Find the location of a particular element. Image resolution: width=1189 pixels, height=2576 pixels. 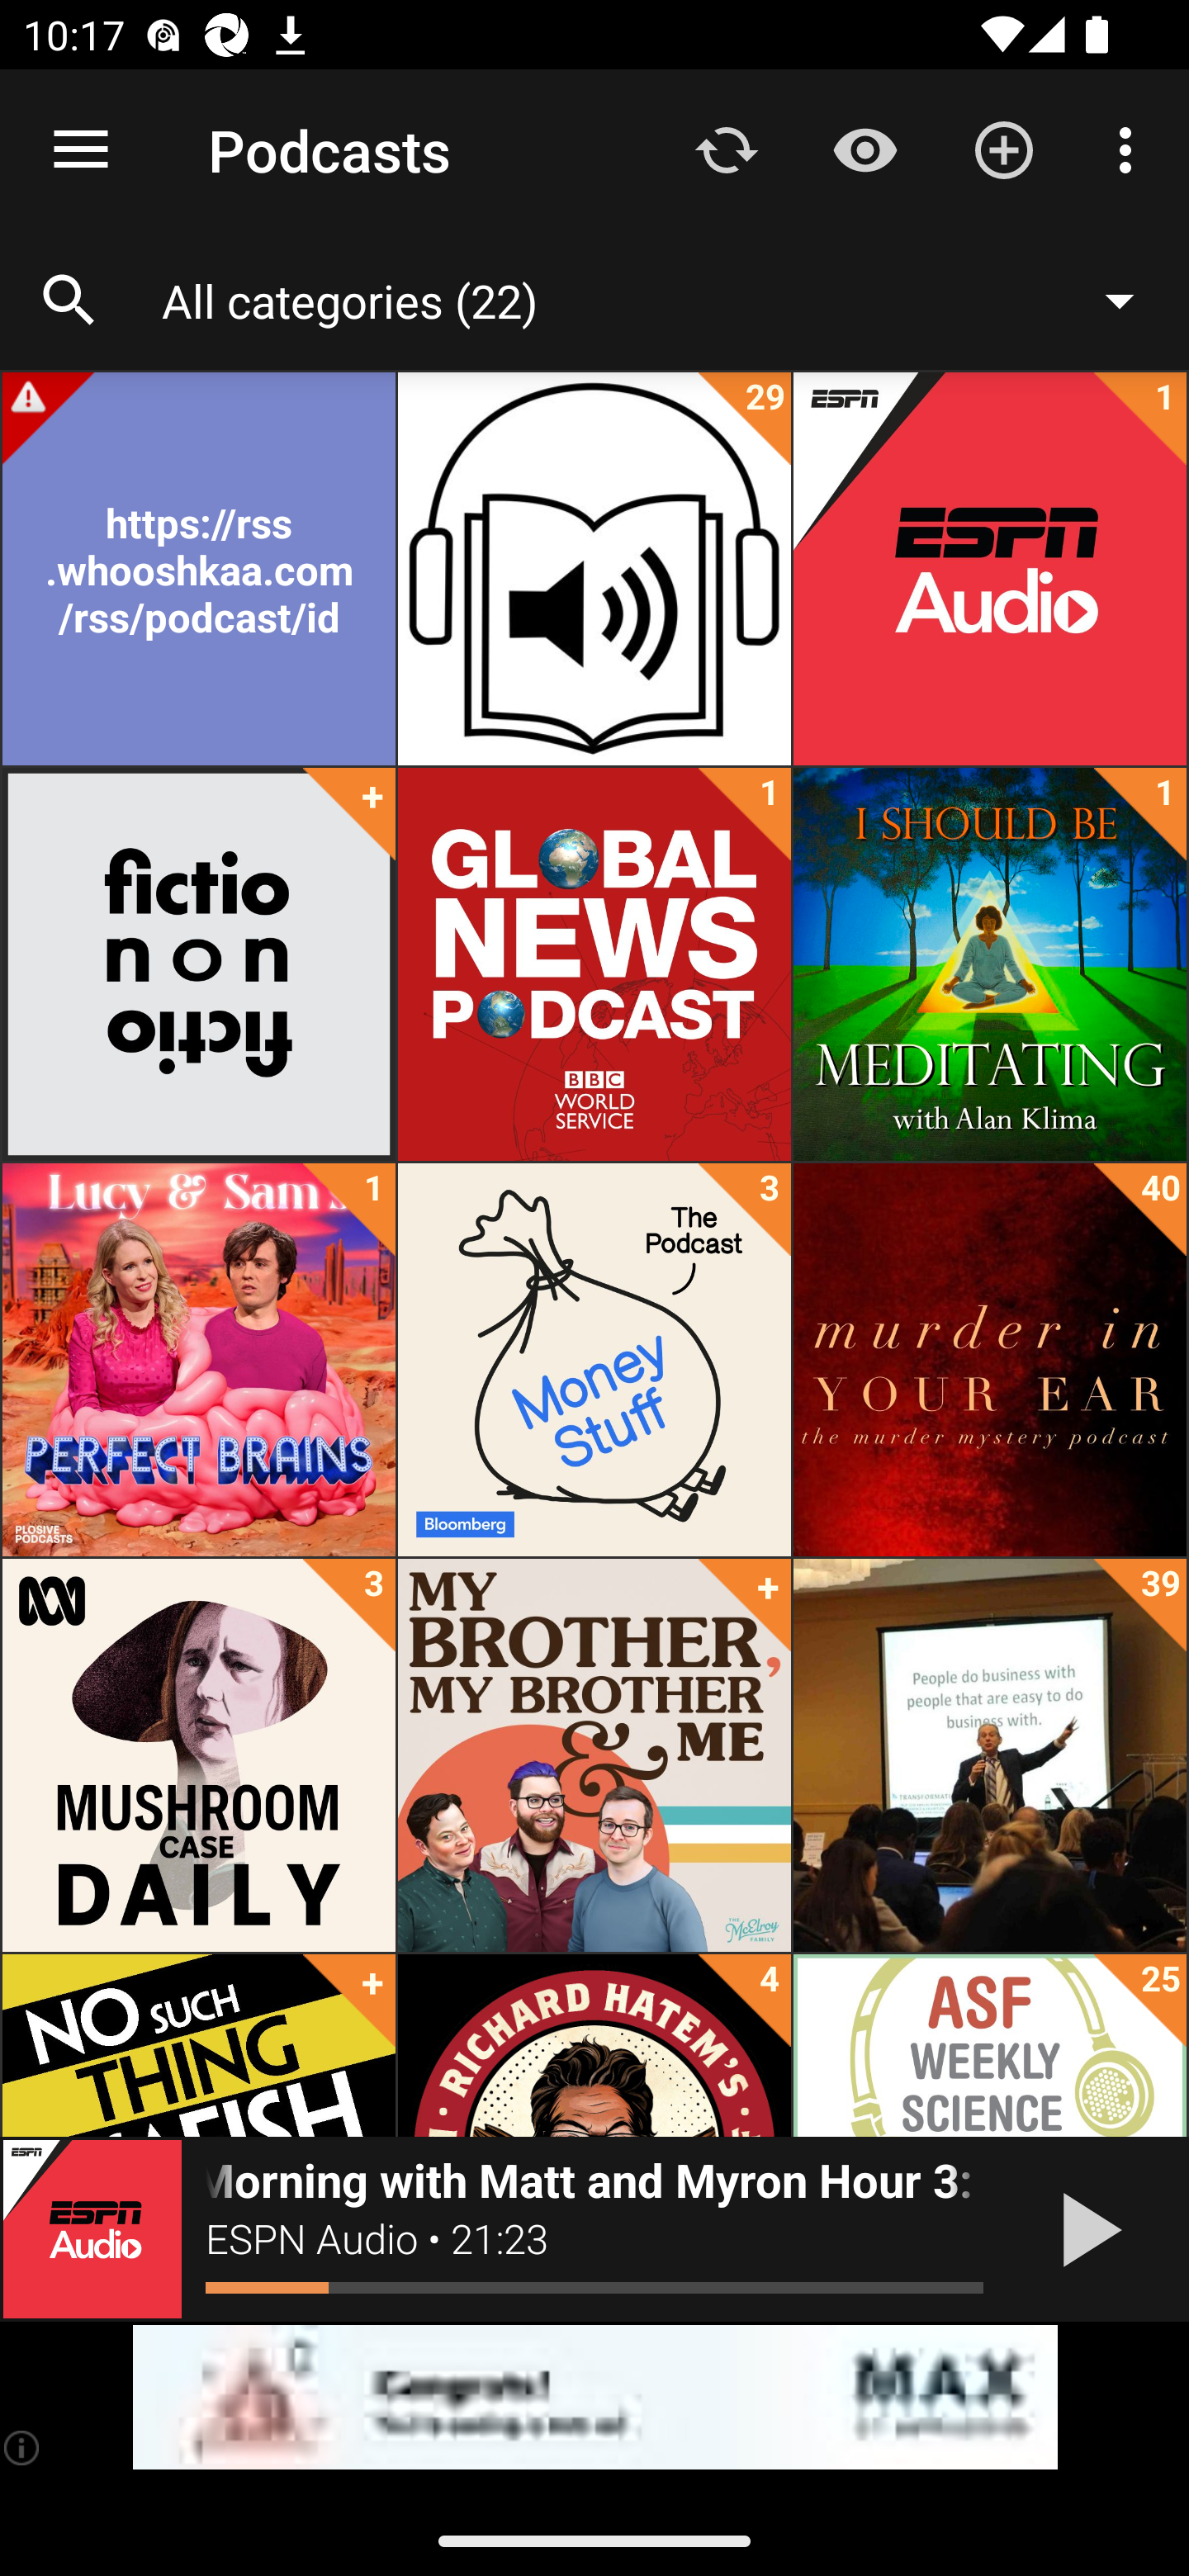

fiction/non/fiction + is located at coordinates (198, 964).